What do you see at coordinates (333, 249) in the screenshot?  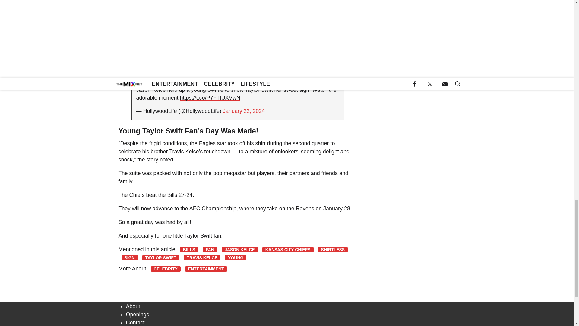 I see `SHIRTLESS` at bounding box center [333, 249].